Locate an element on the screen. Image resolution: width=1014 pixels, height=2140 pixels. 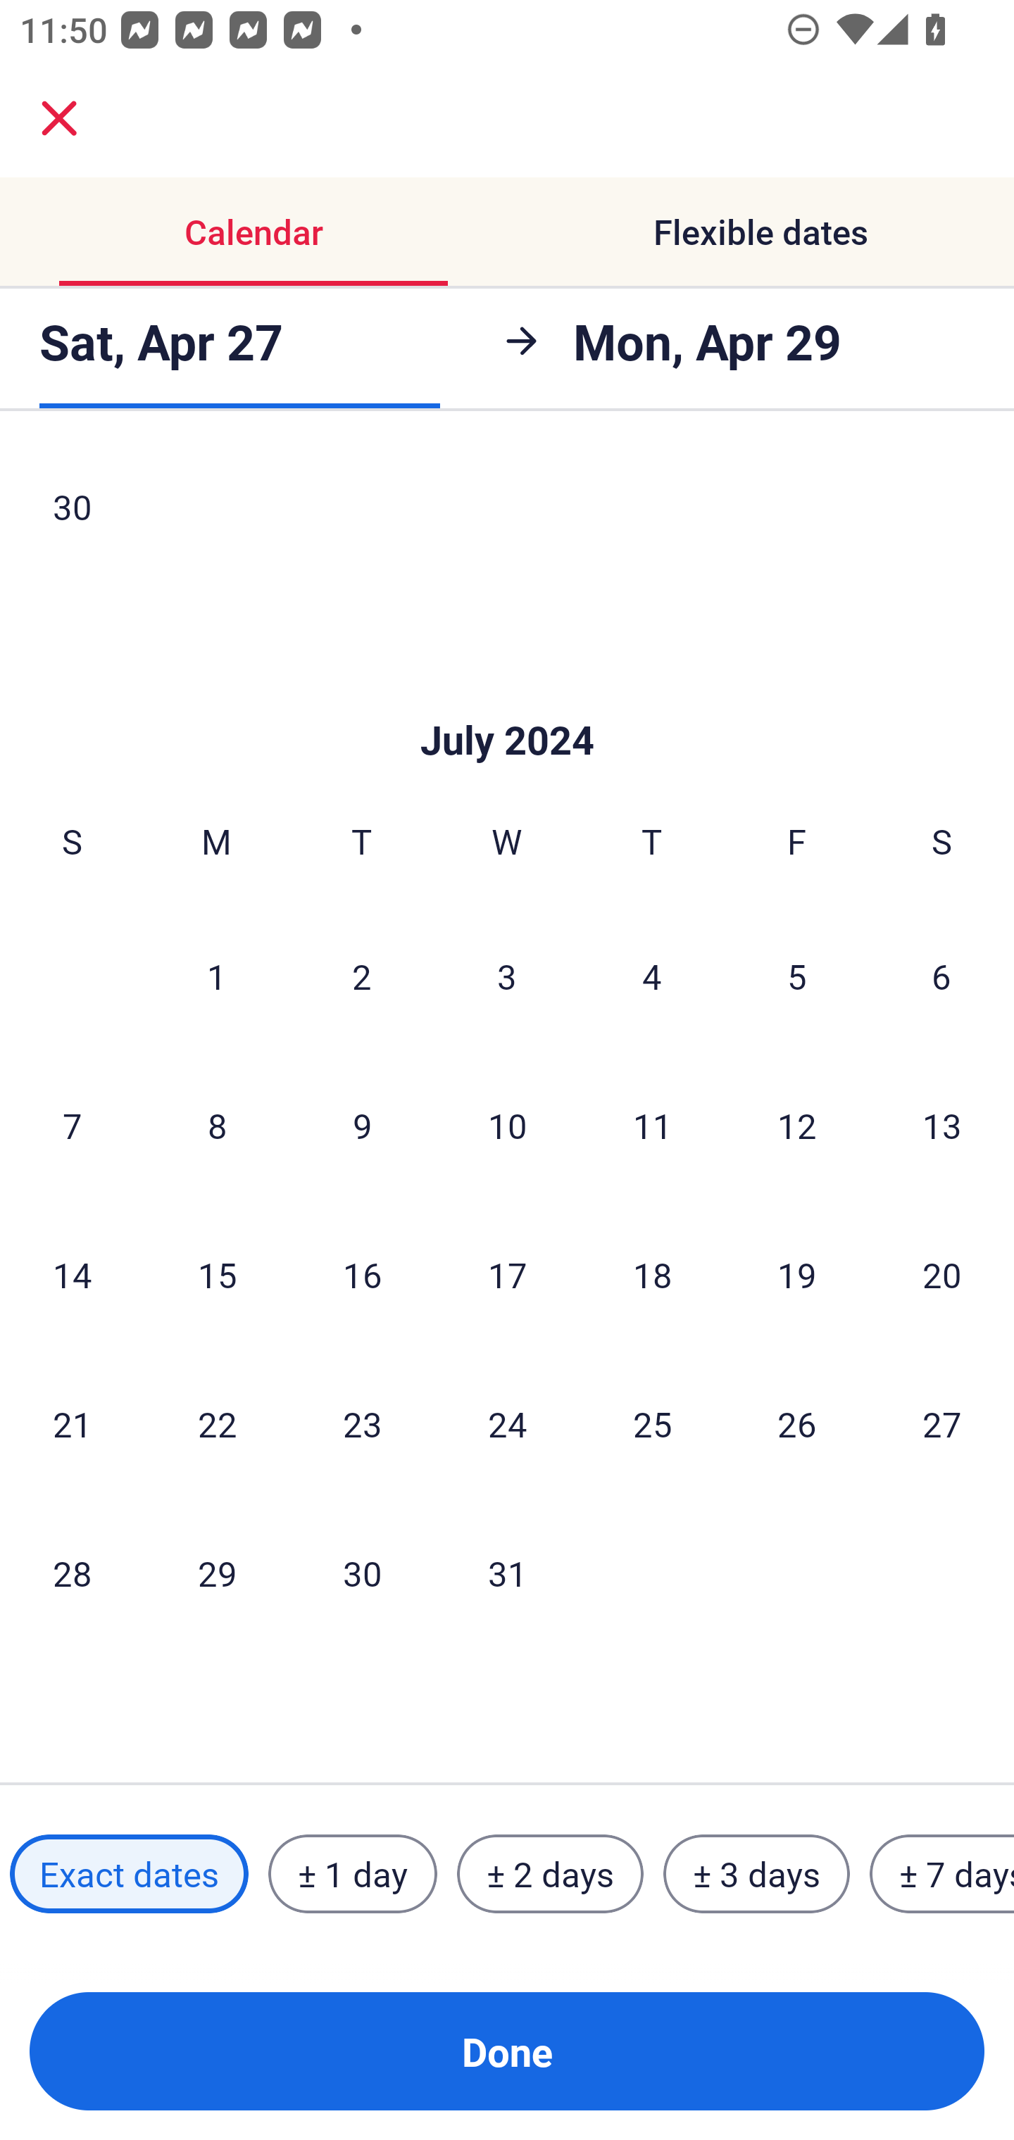
30 Tuesday, July 30, 2024 is located at coordinates (362, 1573).